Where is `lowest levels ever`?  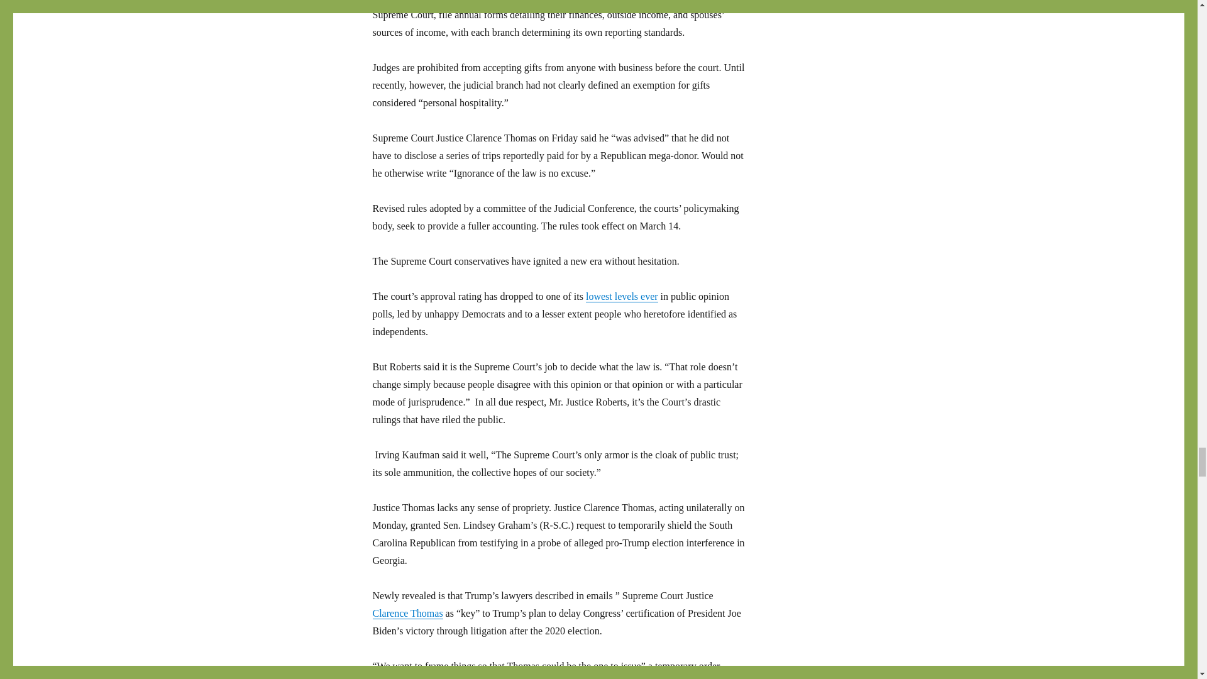 lowest levels ever is located at coordinates (621, 296).